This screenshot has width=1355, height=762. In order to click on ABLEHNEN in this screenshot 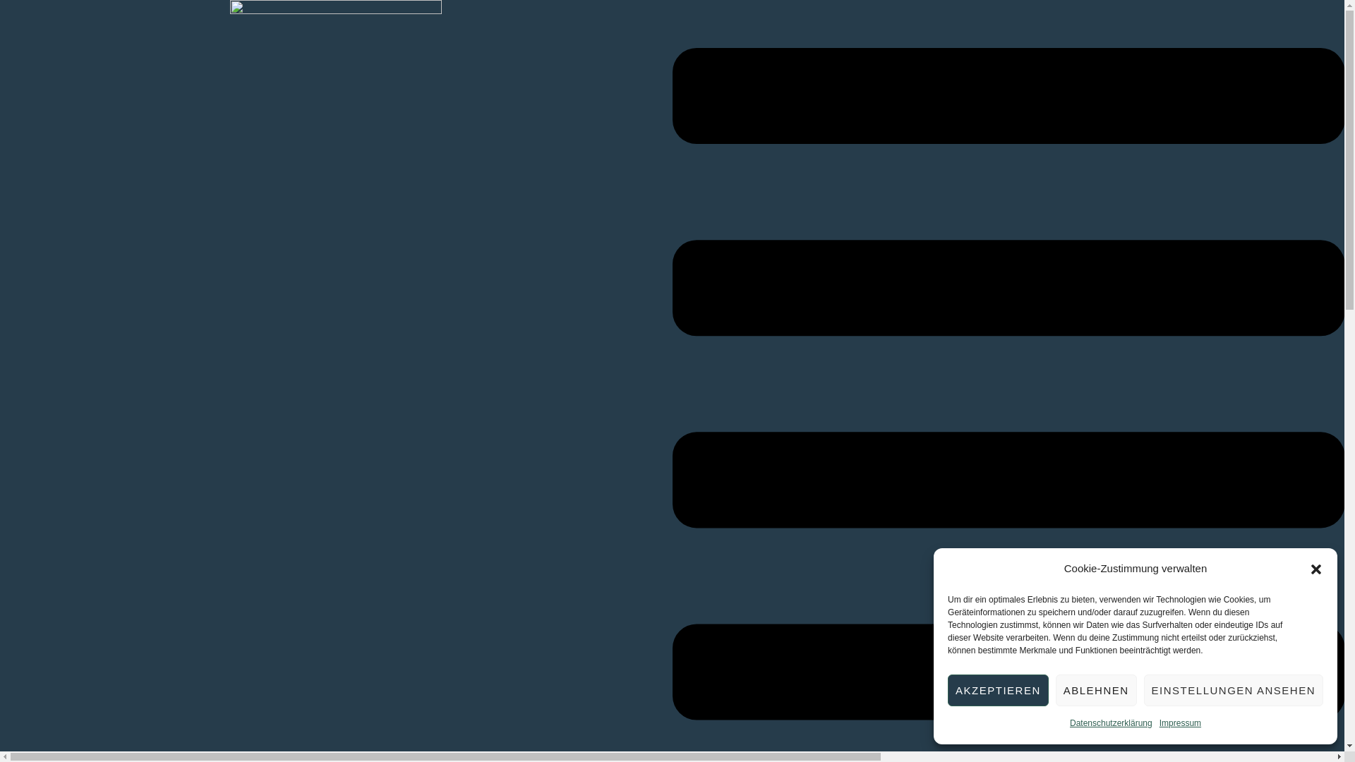, I will do `click(1097, 690)`.